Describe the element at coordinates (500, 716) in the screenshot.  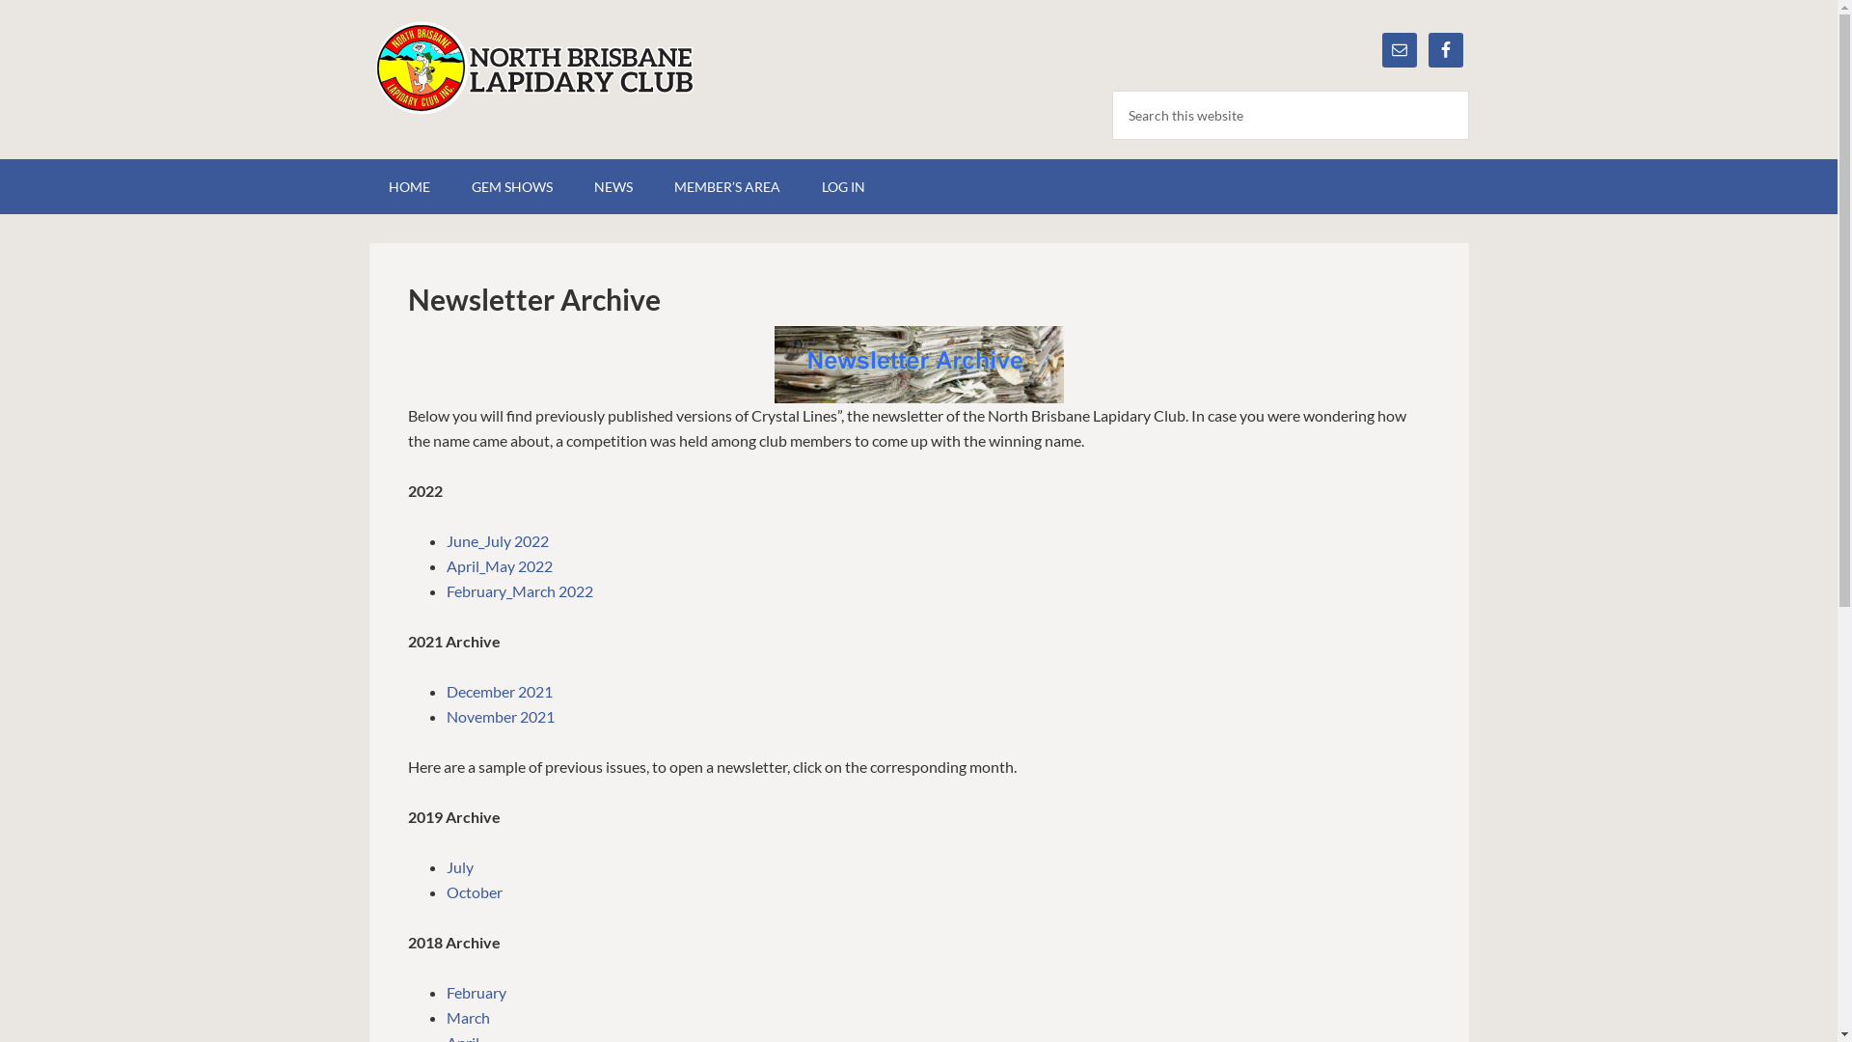
I see `November 2021` at that location.